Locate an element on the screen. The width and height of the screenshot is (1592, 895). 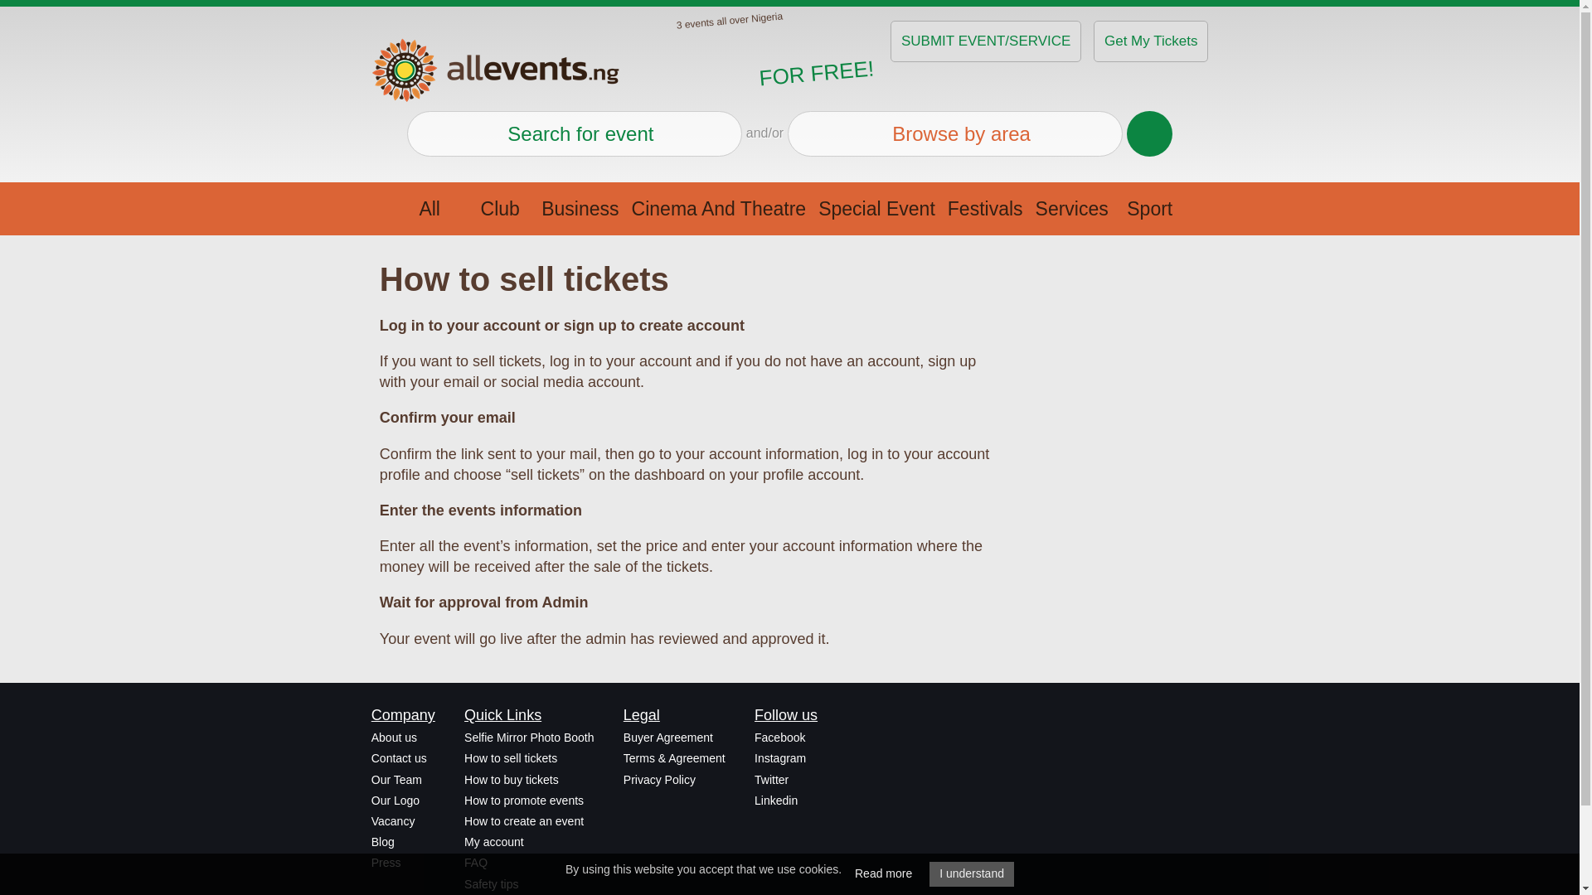
I understand is located at coordinates (972, 874).